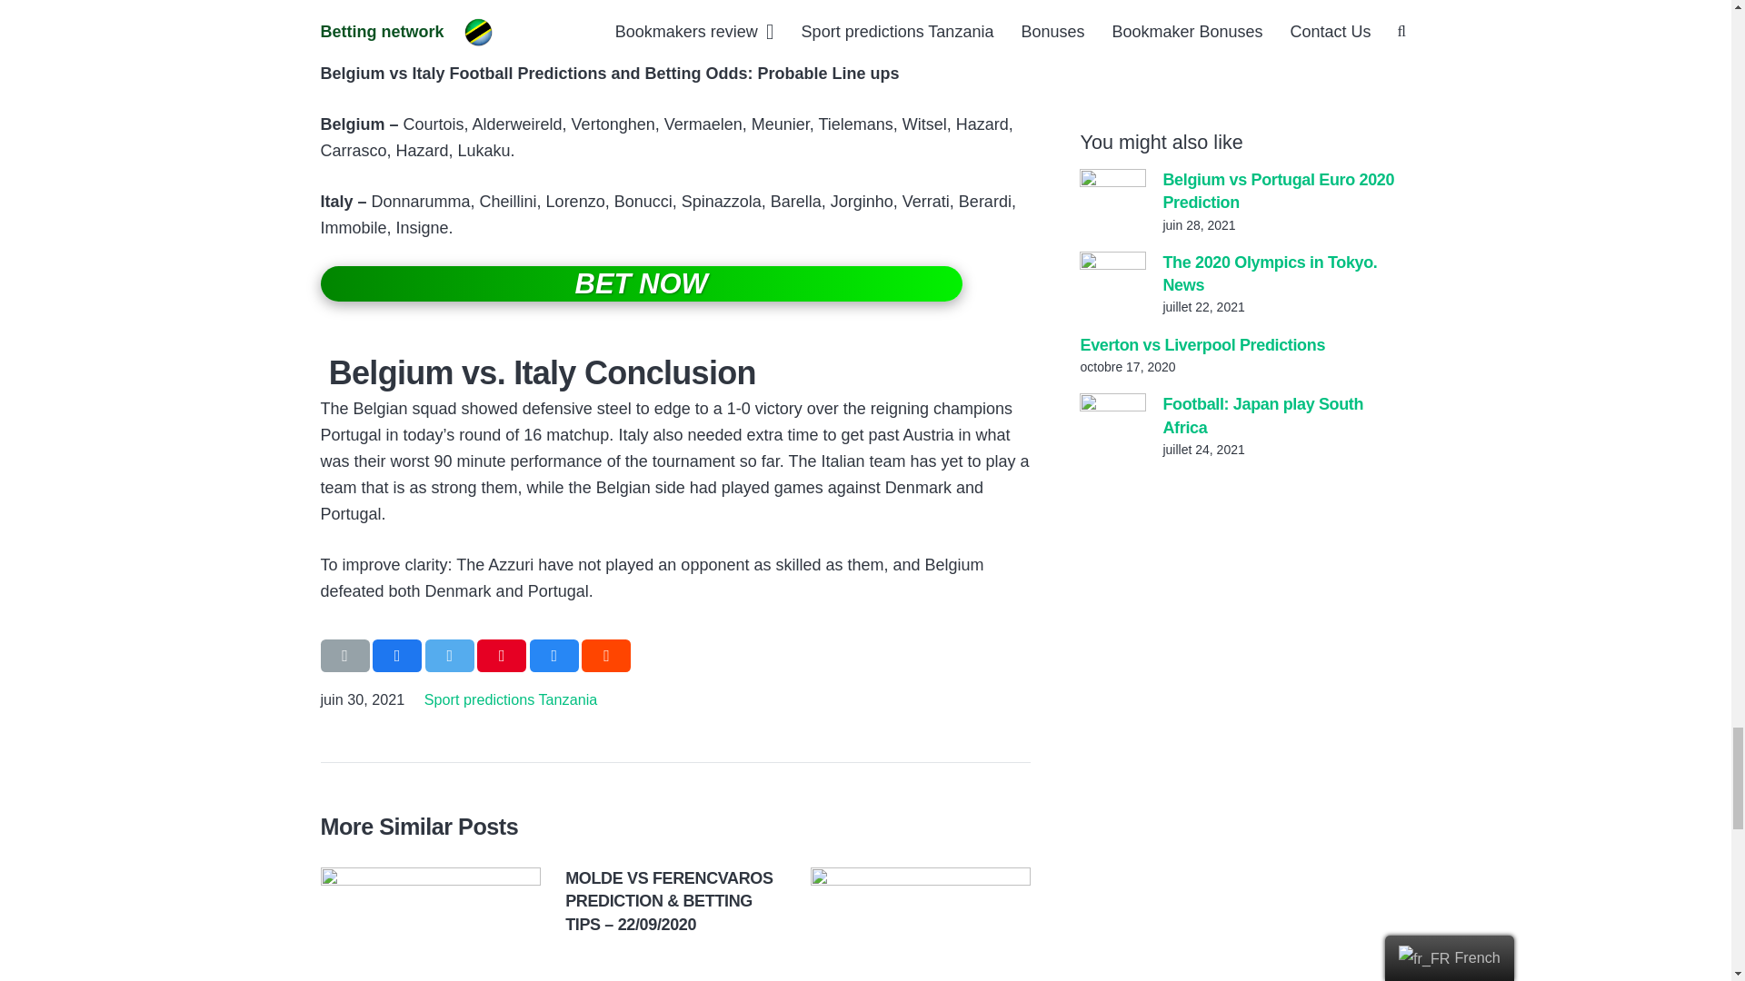  Describe the element at coordinates (510, 699) in the screenshot. I see `Sport predictions Tanzania` at that location.